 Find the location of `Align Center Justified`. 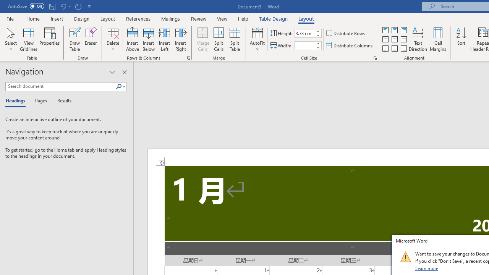

Align Center Justified is located at coordinates (385, 40).